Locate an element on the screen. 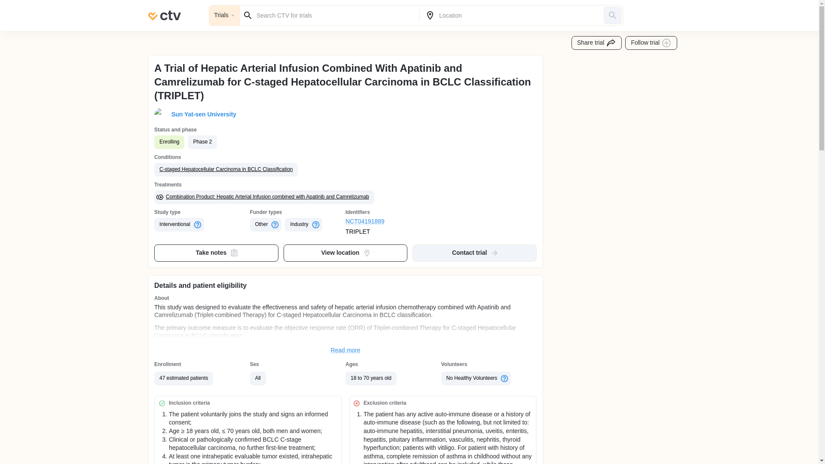 This screenshot has height=464, width=825. Trials is located at coordinates (224, 15).